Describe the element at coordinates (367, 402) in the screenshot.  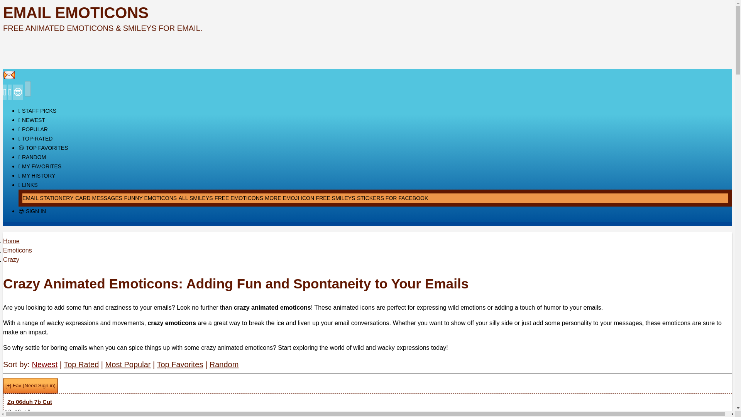
I see `Zg 06duh 7b Cut` at that location.